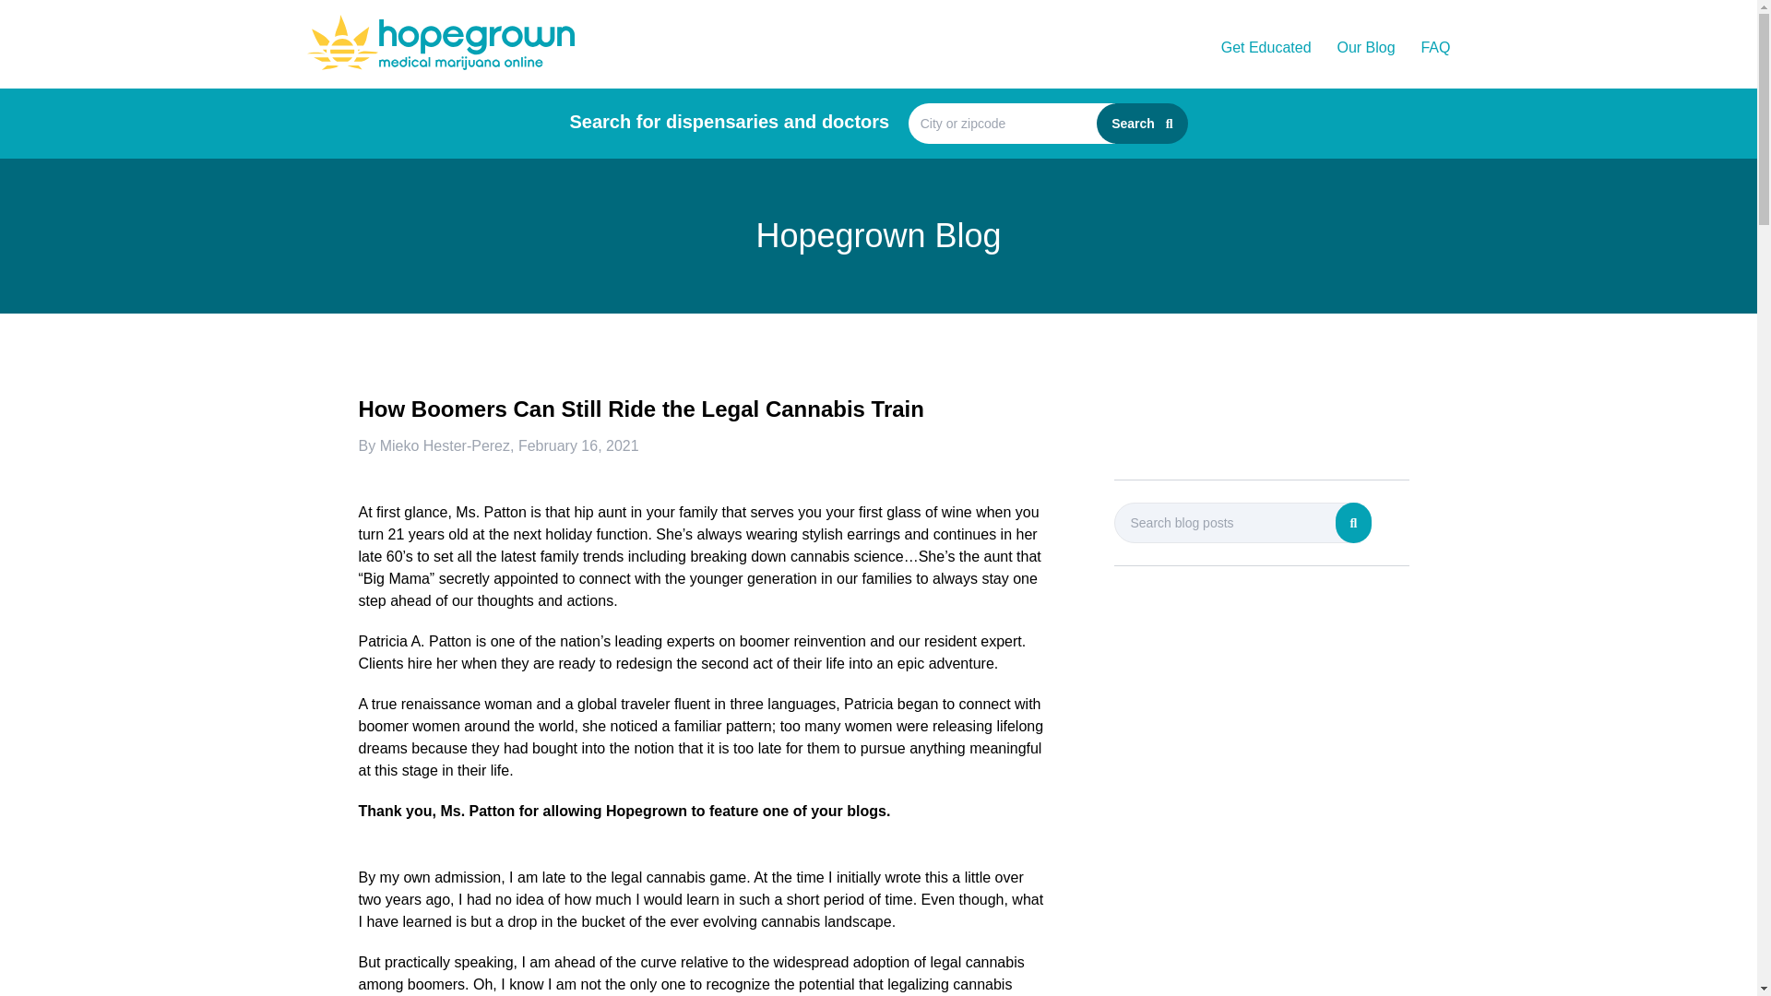 Image resolution: width=1771 pixels, height=996 pixels. I want to click on Hopegrown Blog, so click(878, 236).